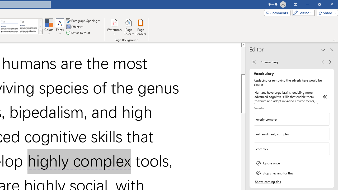  What do you see at coordinates (323, 62) in the screenshot?
I see `Previous Issue, 1 remaining` at bounding box center [323, 62].